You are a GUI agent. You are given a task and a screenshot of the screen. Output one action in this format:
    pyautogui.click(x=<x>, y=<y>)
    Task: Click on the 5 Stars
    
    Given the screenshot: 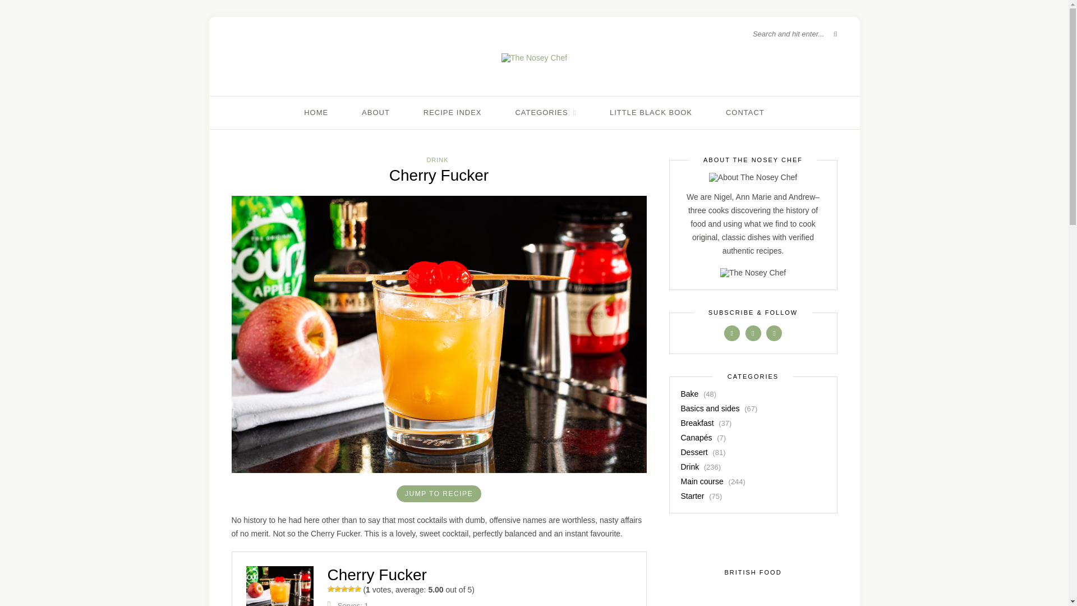 What is the action you would take?
    pyautogui.click(x=357, y=589)
    